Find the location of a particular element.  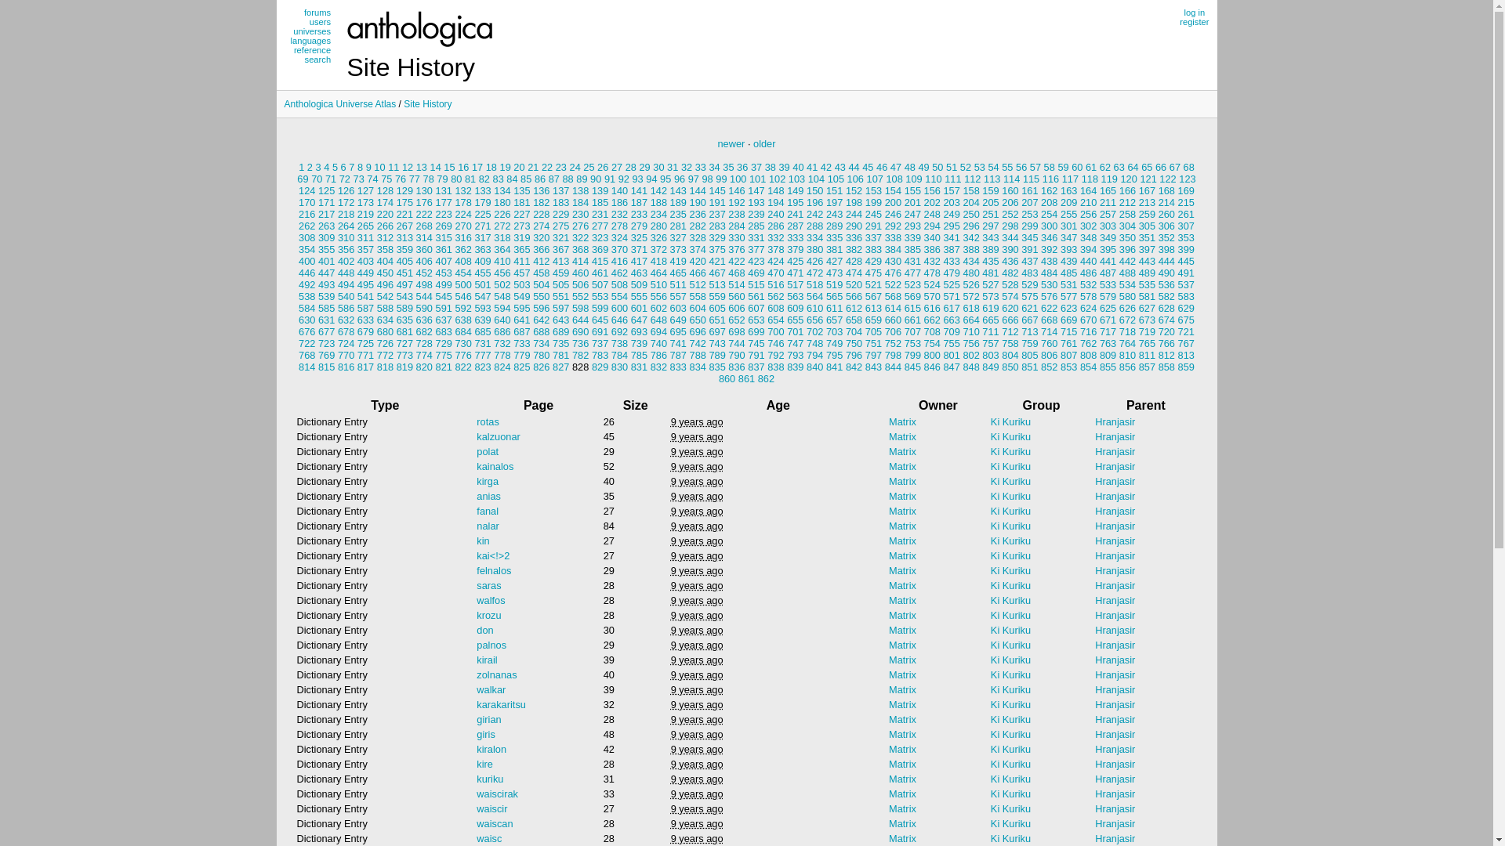

810 is located at coordinates (1127, 356).